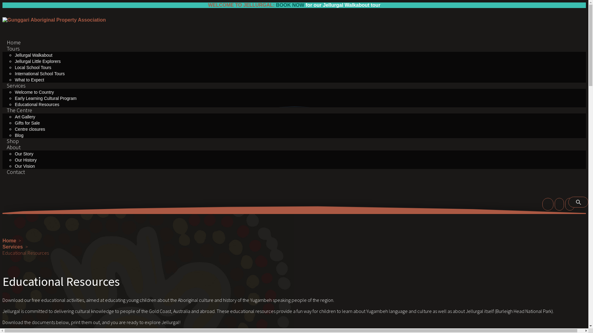 The image size is (593, 333). Describe the element at coordinates (9, 240) in the screenshot. I see `Home` at that location.